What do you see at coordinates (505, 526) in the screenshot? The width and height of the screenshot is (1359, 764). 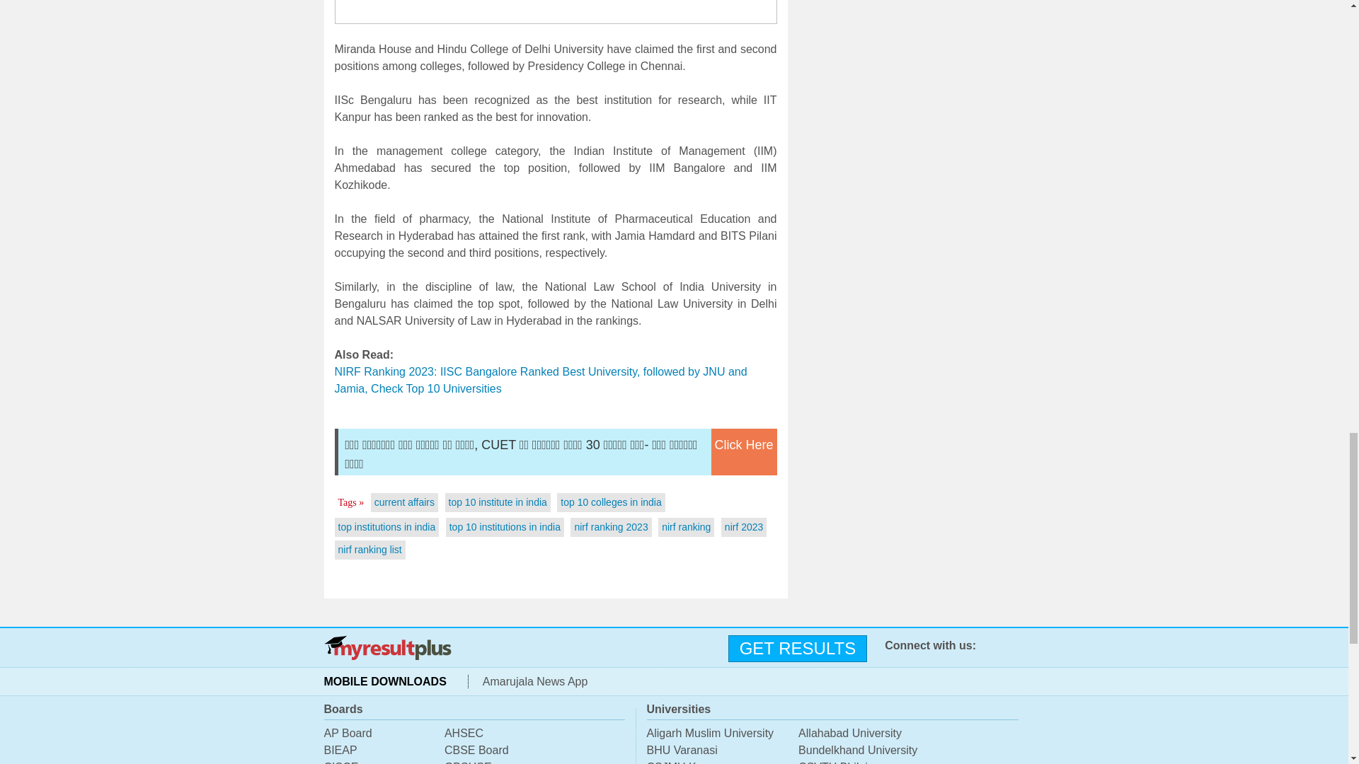 I see `top 10 institutions in india` at bounding box center [505, 526].